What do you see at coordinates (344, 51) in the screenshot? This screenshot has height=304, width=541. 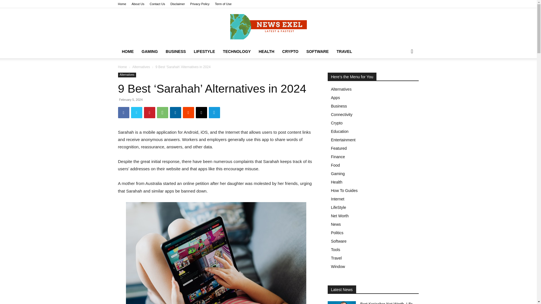 I see `TRAVEL` at bounding box center [344, 51].